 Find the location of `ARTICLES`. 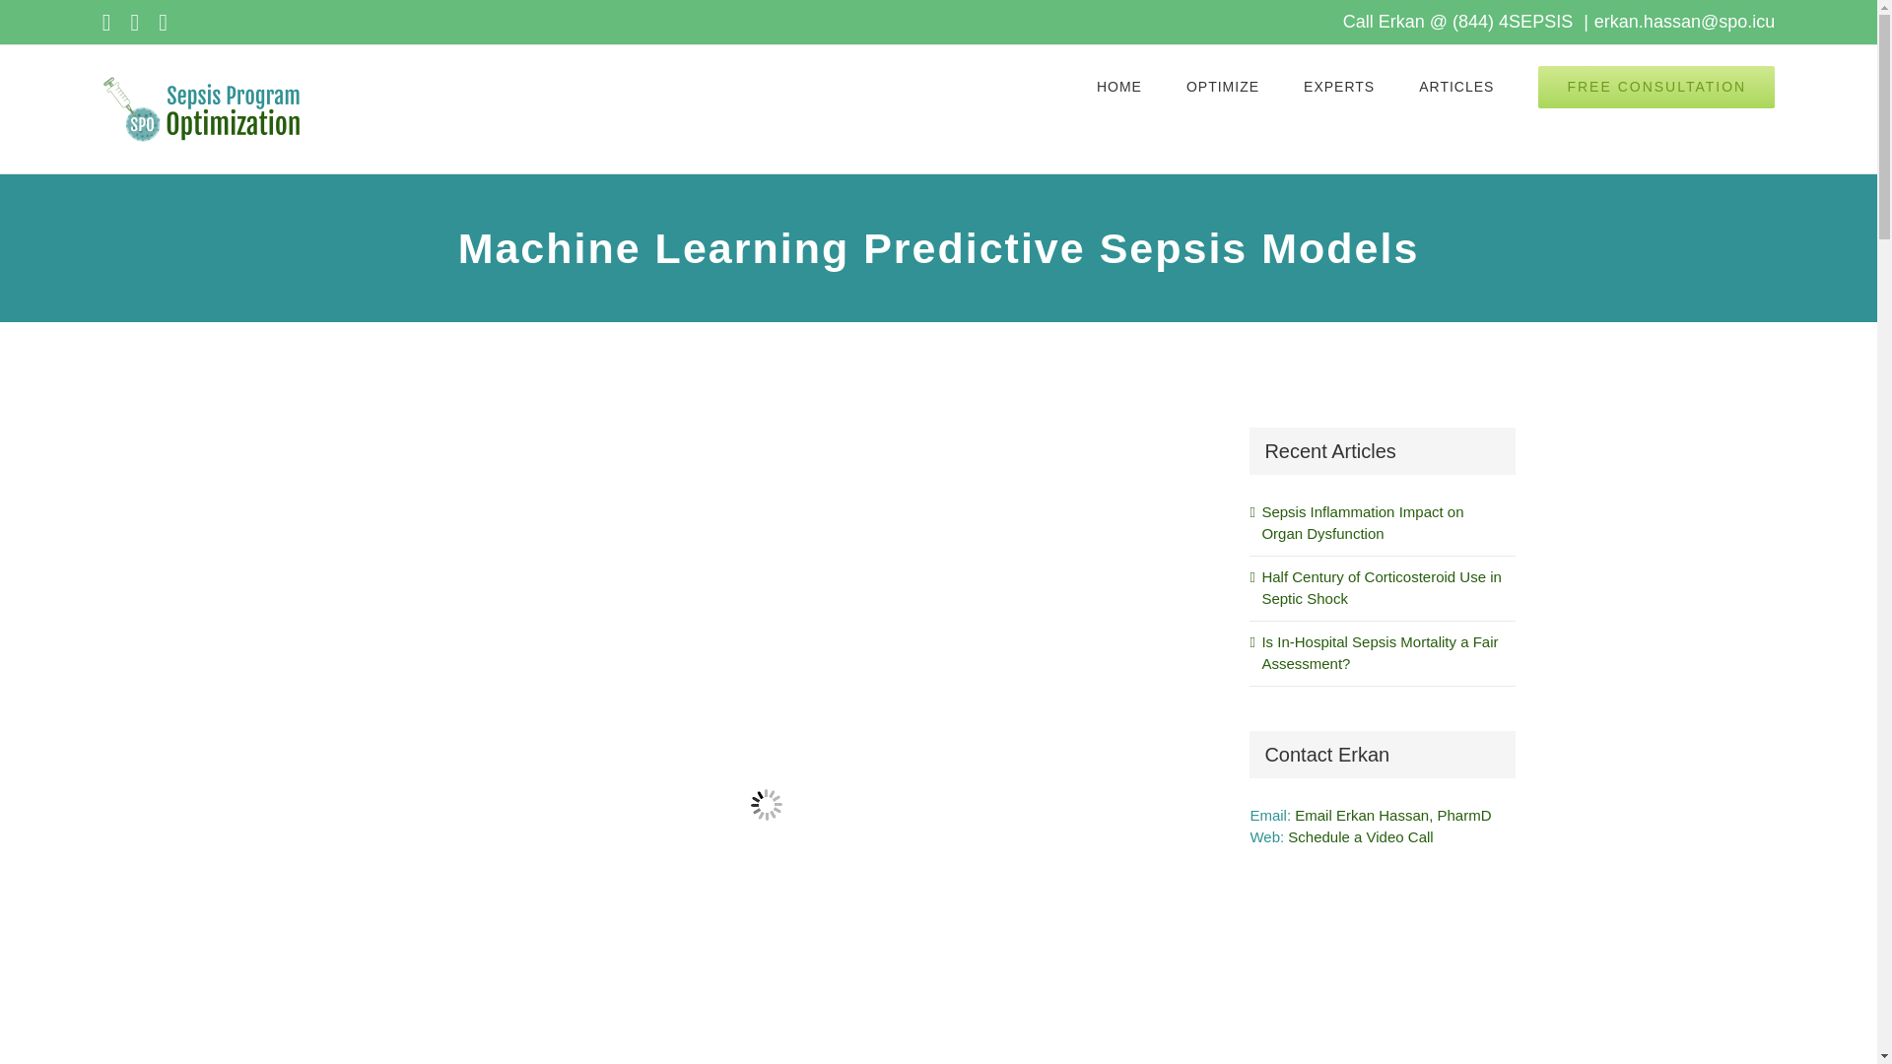

ARTICLES is located at coordinates (1456, 87).